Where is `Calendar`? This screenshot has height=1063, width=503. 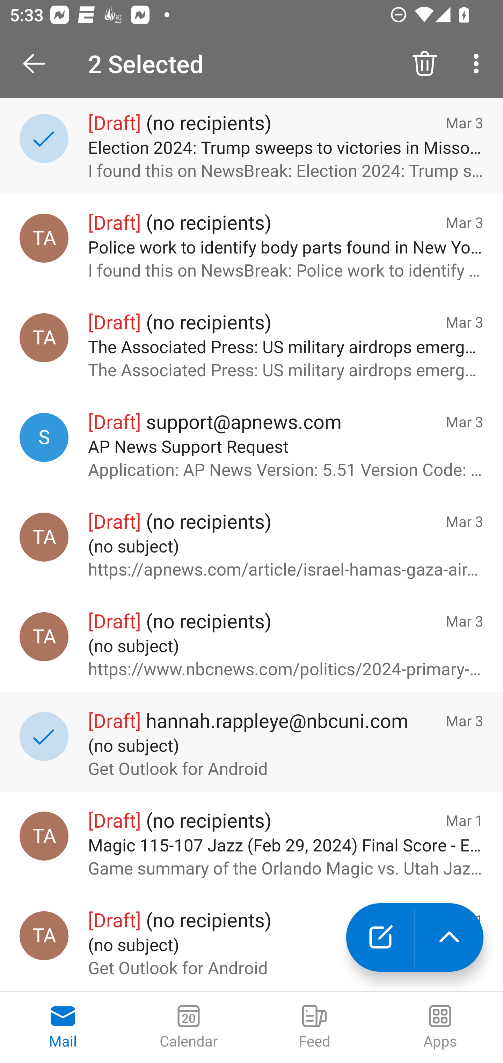 Calendar is located at coordinates (189, 1027).